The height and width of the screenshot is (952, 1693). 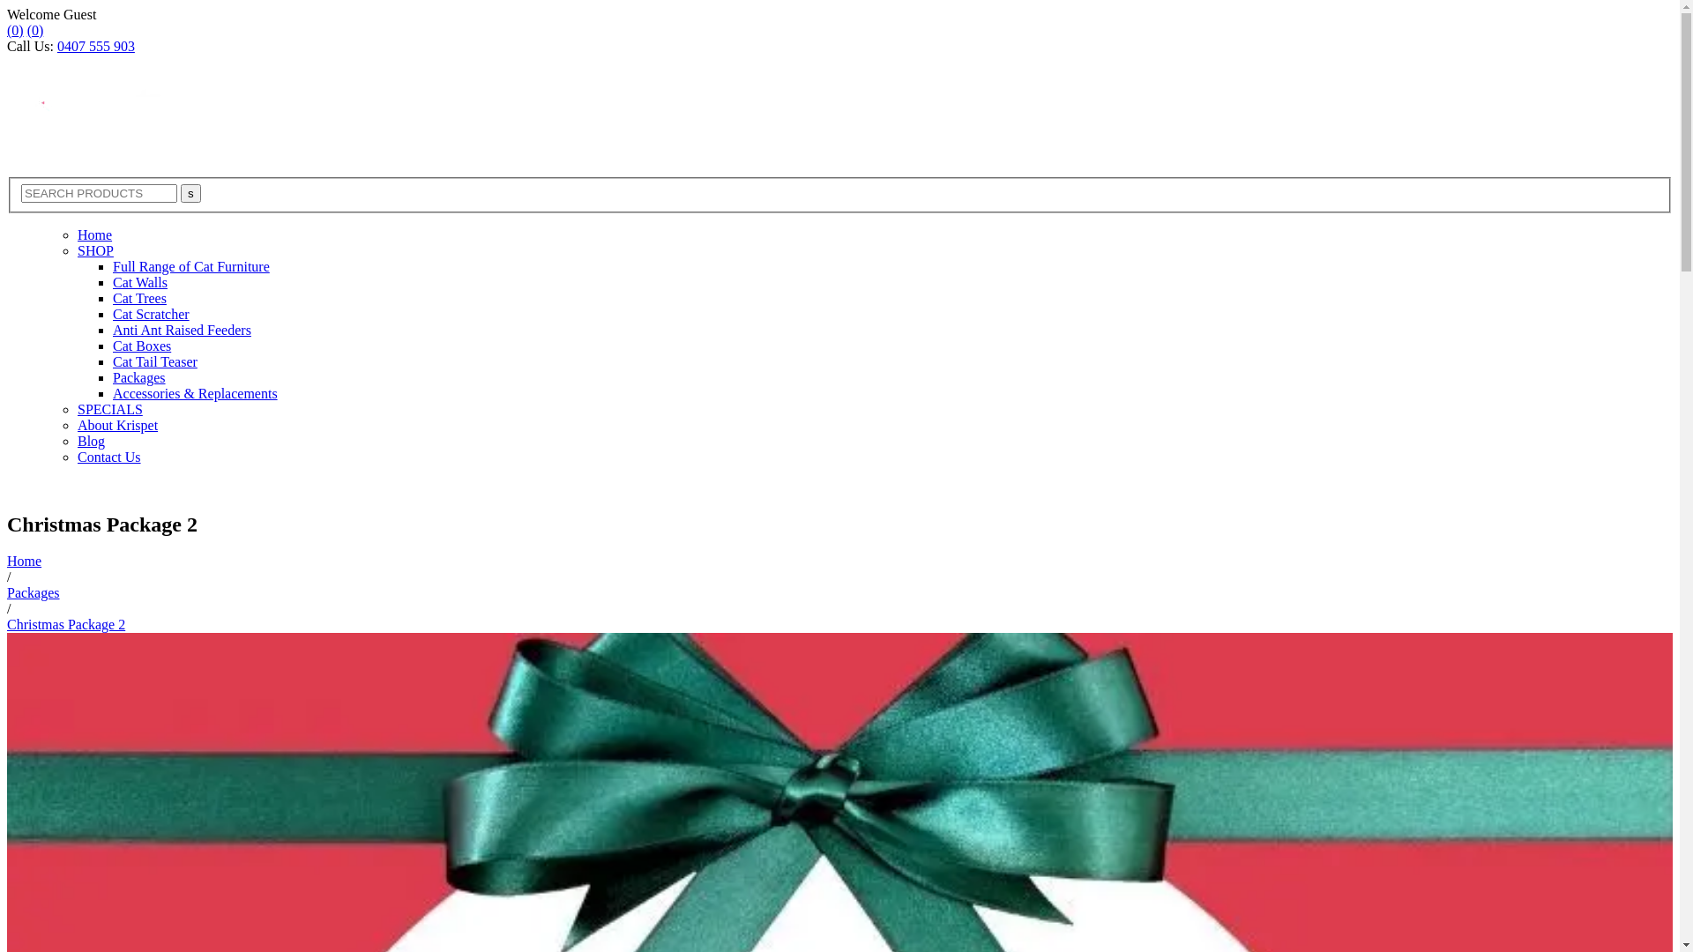 What do you see at coordinates (152, 314) in the screenshot?
I see `Cat Scratcher` at bounding box center [152, 314].